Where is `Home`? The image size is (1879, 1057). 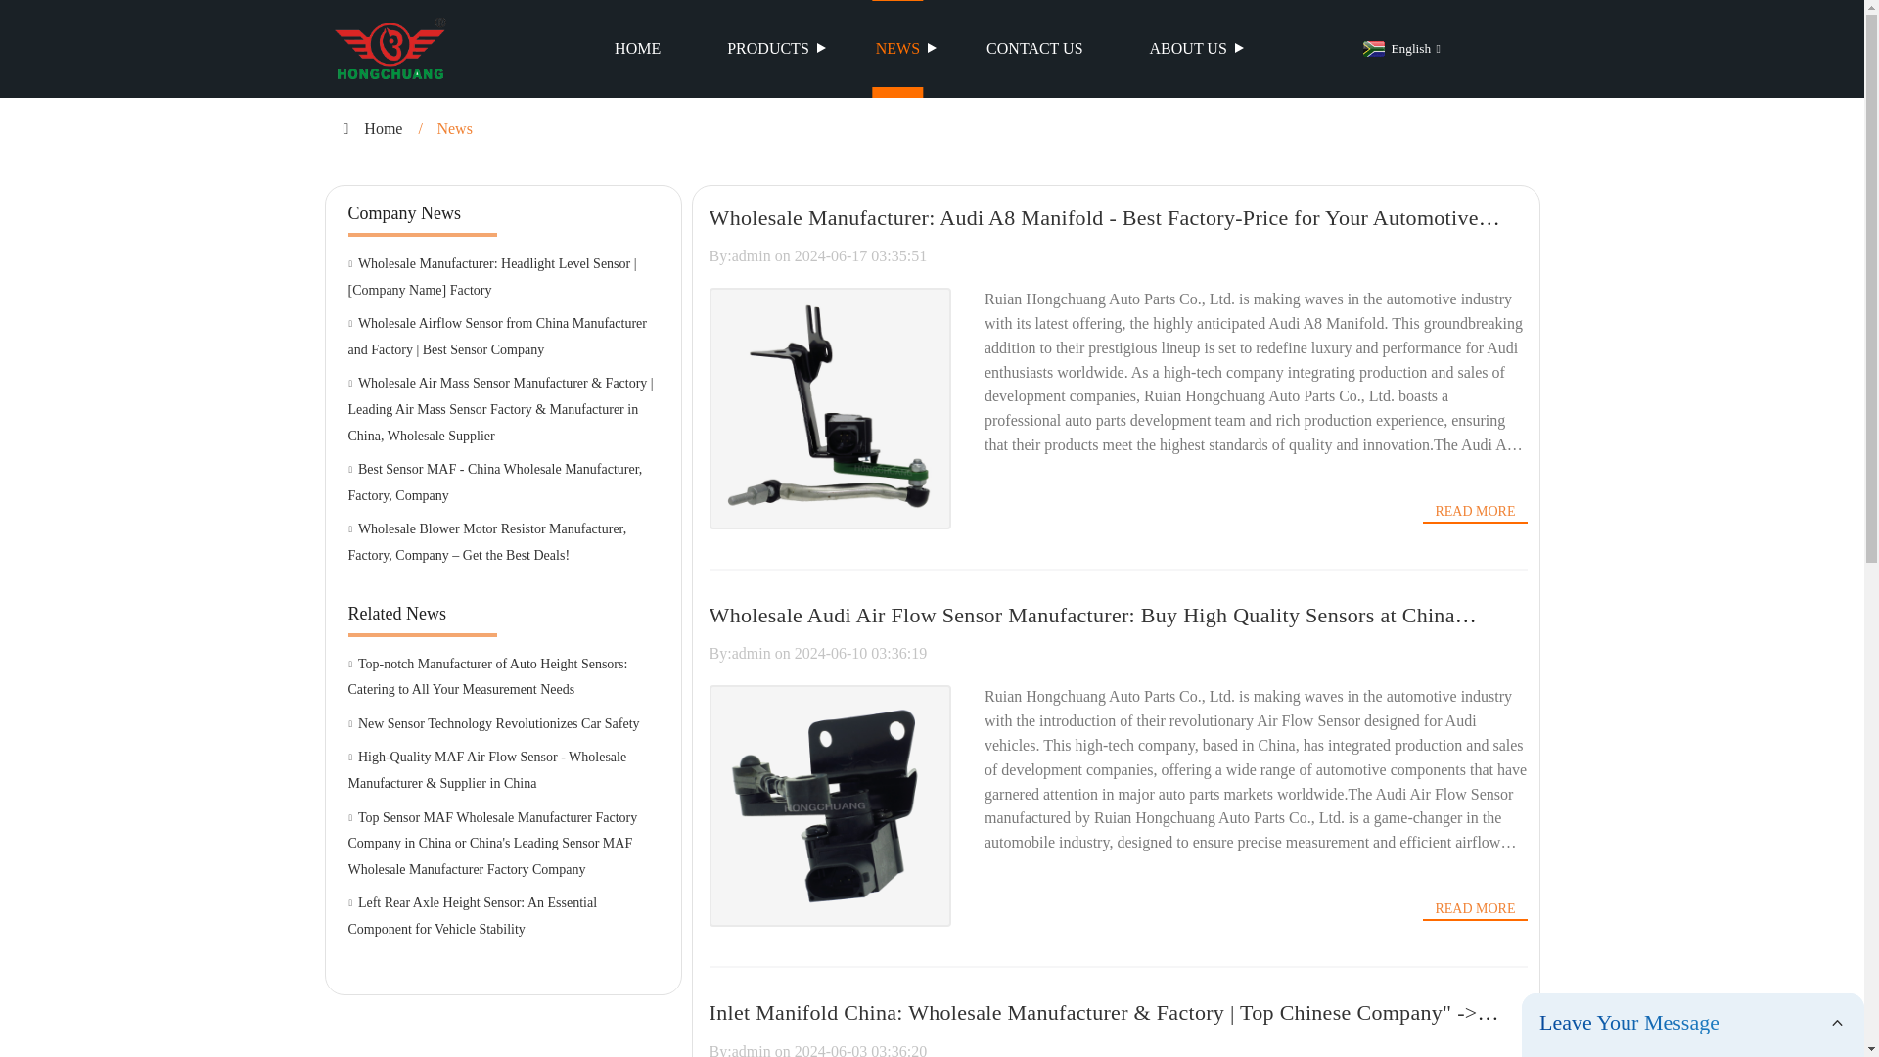 Home is located at coordinates (383, 129).